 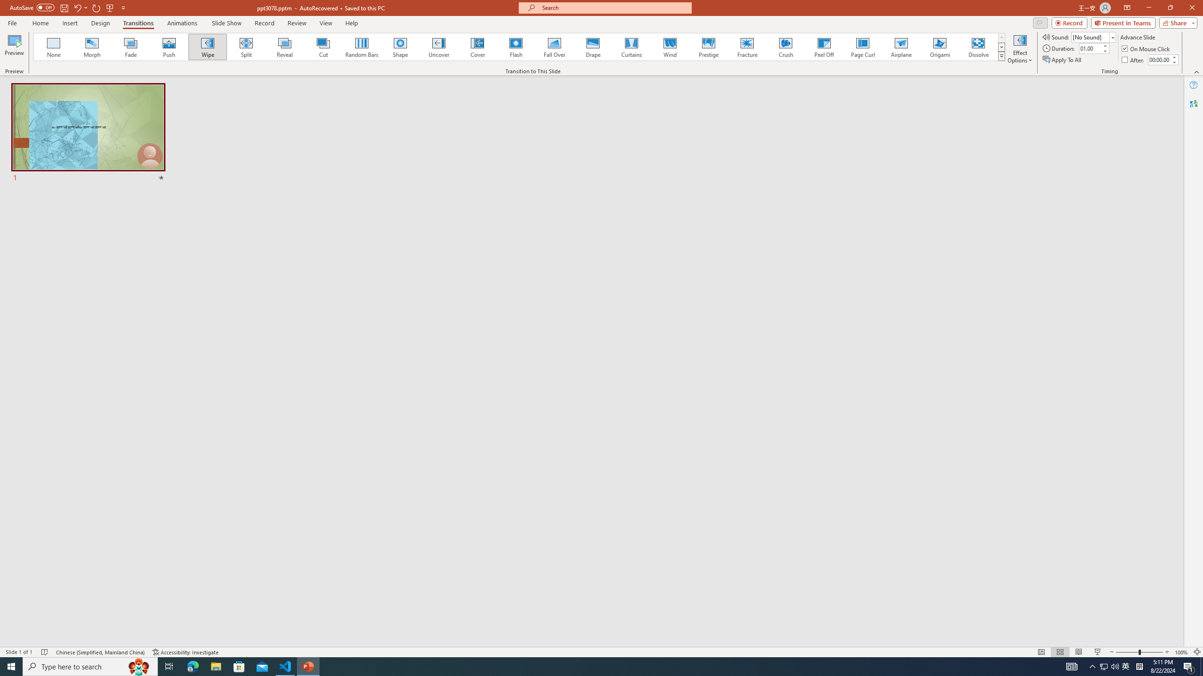 What do you see at coordinates (632, 47) in the screenshot?
I see `Curtains` at bounding box center [632, 47].